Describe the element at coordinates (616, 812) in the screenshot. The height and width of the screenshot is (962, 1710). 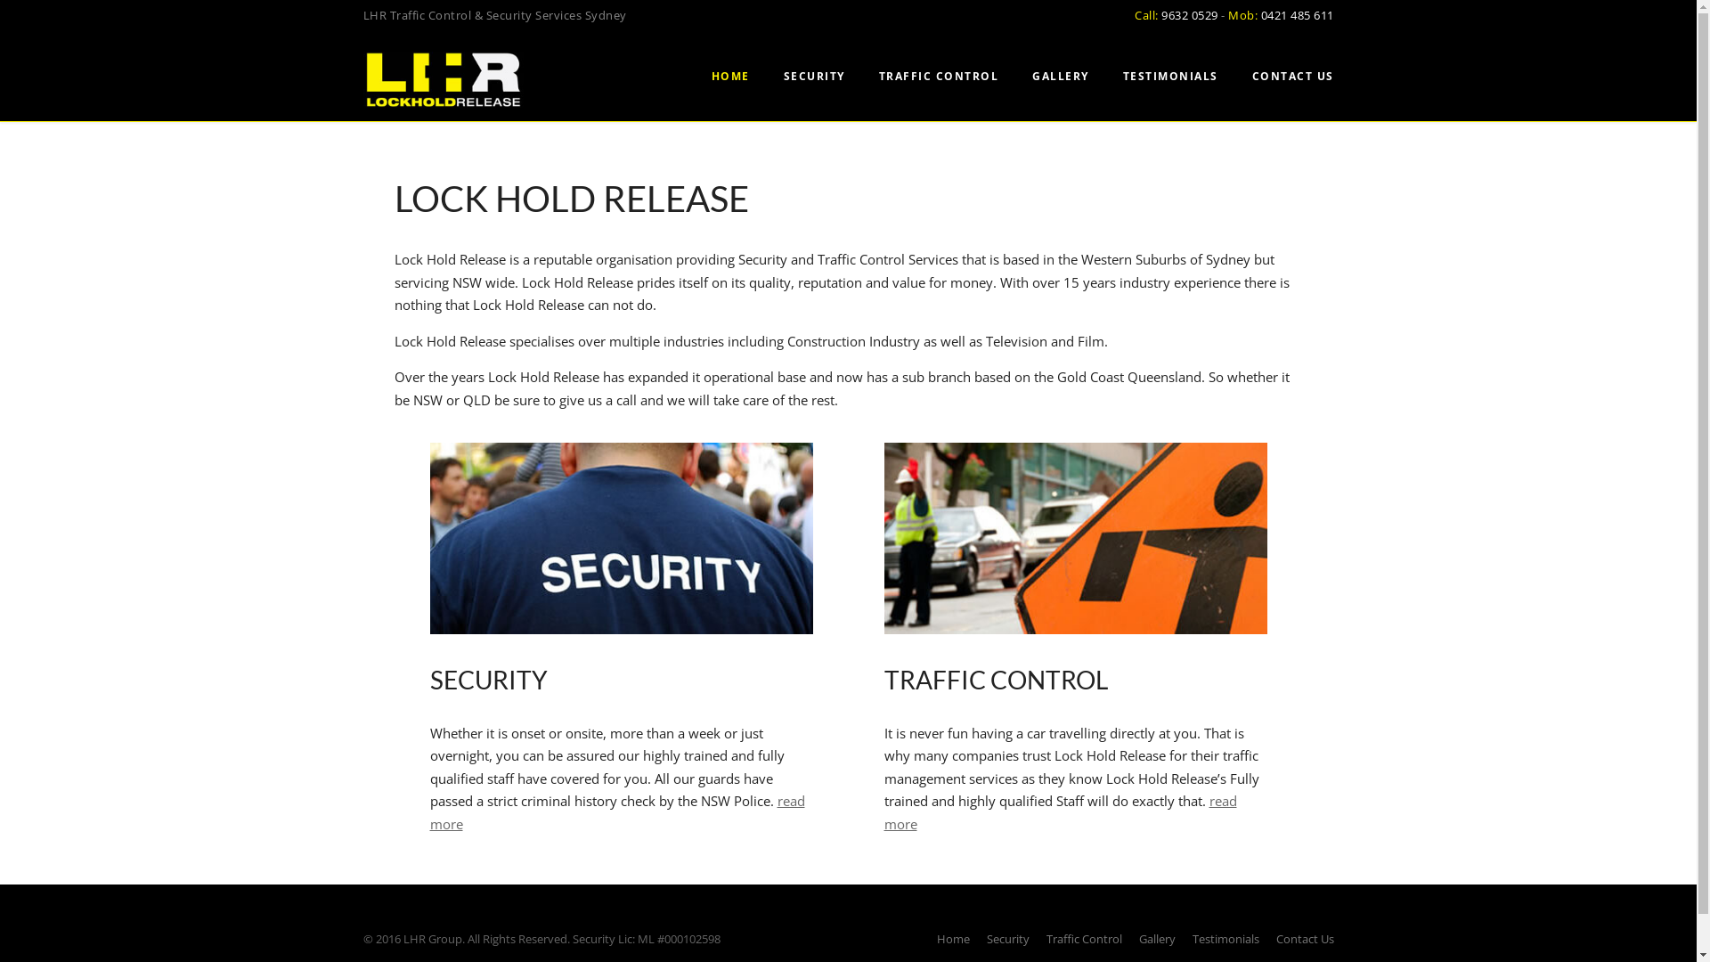
I see `read more` at that location.